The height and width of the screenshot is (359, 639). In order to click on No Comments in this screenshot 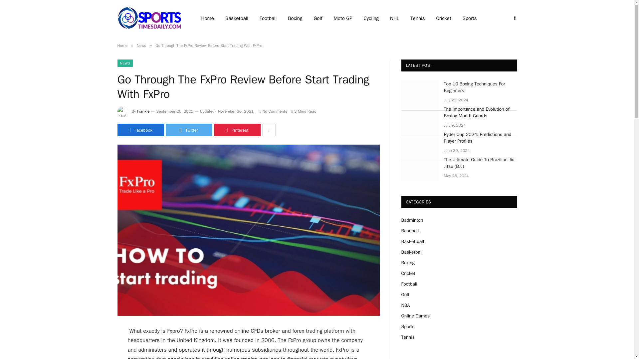, I will do `click(273, 111)`.